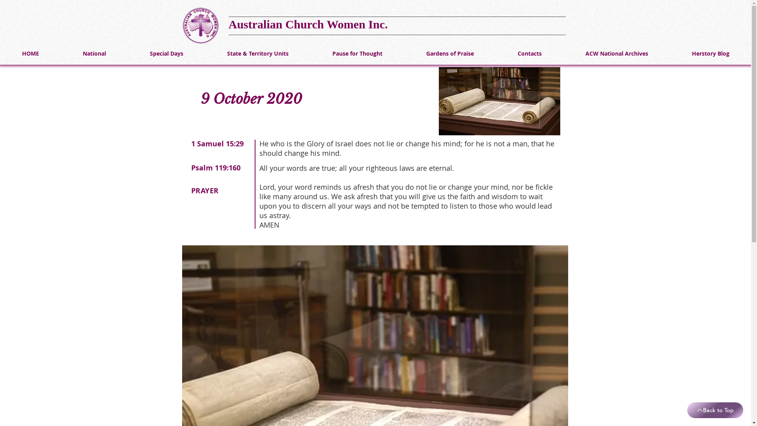 The height and width of the screenshot is (426, 757). I want to click on Herstory Blog, so click(710, 54).